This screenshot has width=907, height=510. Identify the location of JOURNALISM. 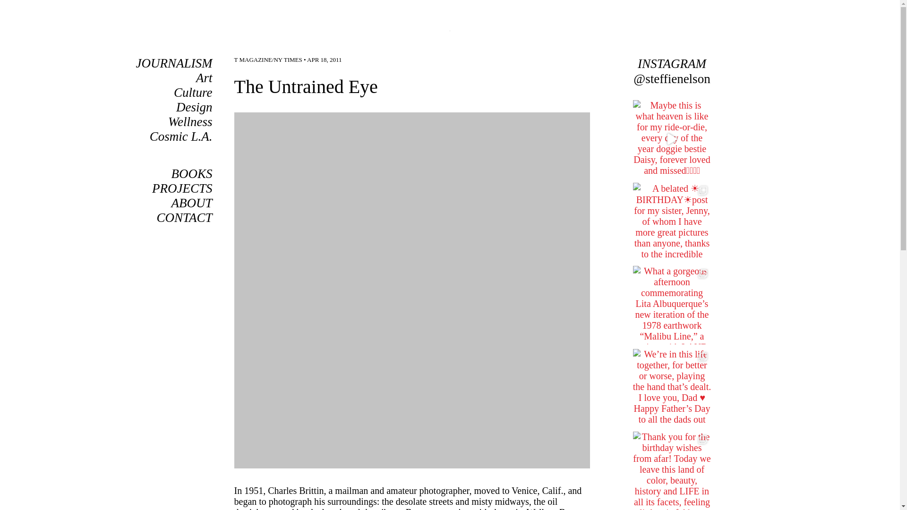
(174, 63).